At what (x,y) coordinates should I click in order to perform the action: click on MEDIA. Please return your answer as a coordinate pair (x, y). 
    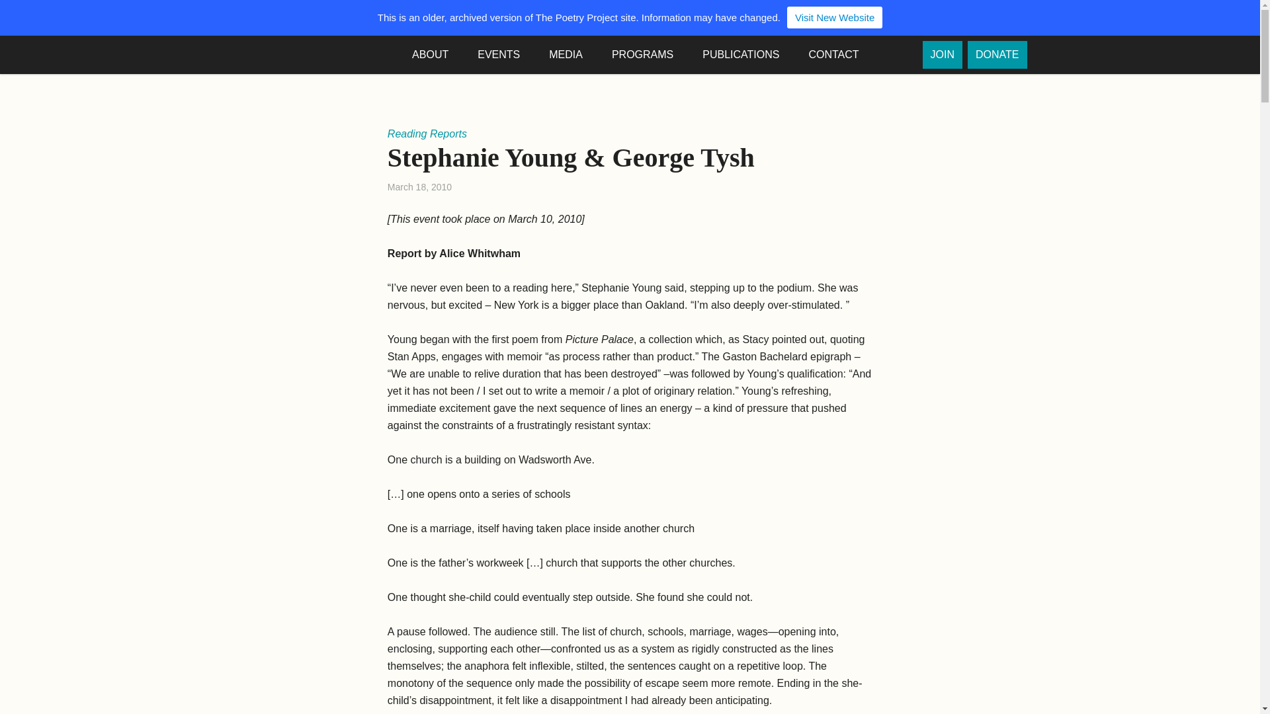
    Looking at the image, I should click on (572, 55).